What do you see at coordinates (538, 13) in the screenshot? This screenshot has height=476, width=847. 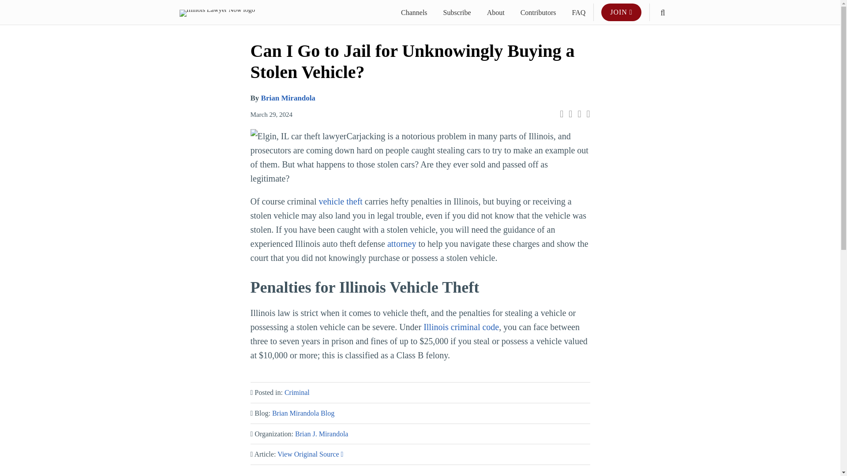 I see `Contributors` at bounding box center [538, 13].